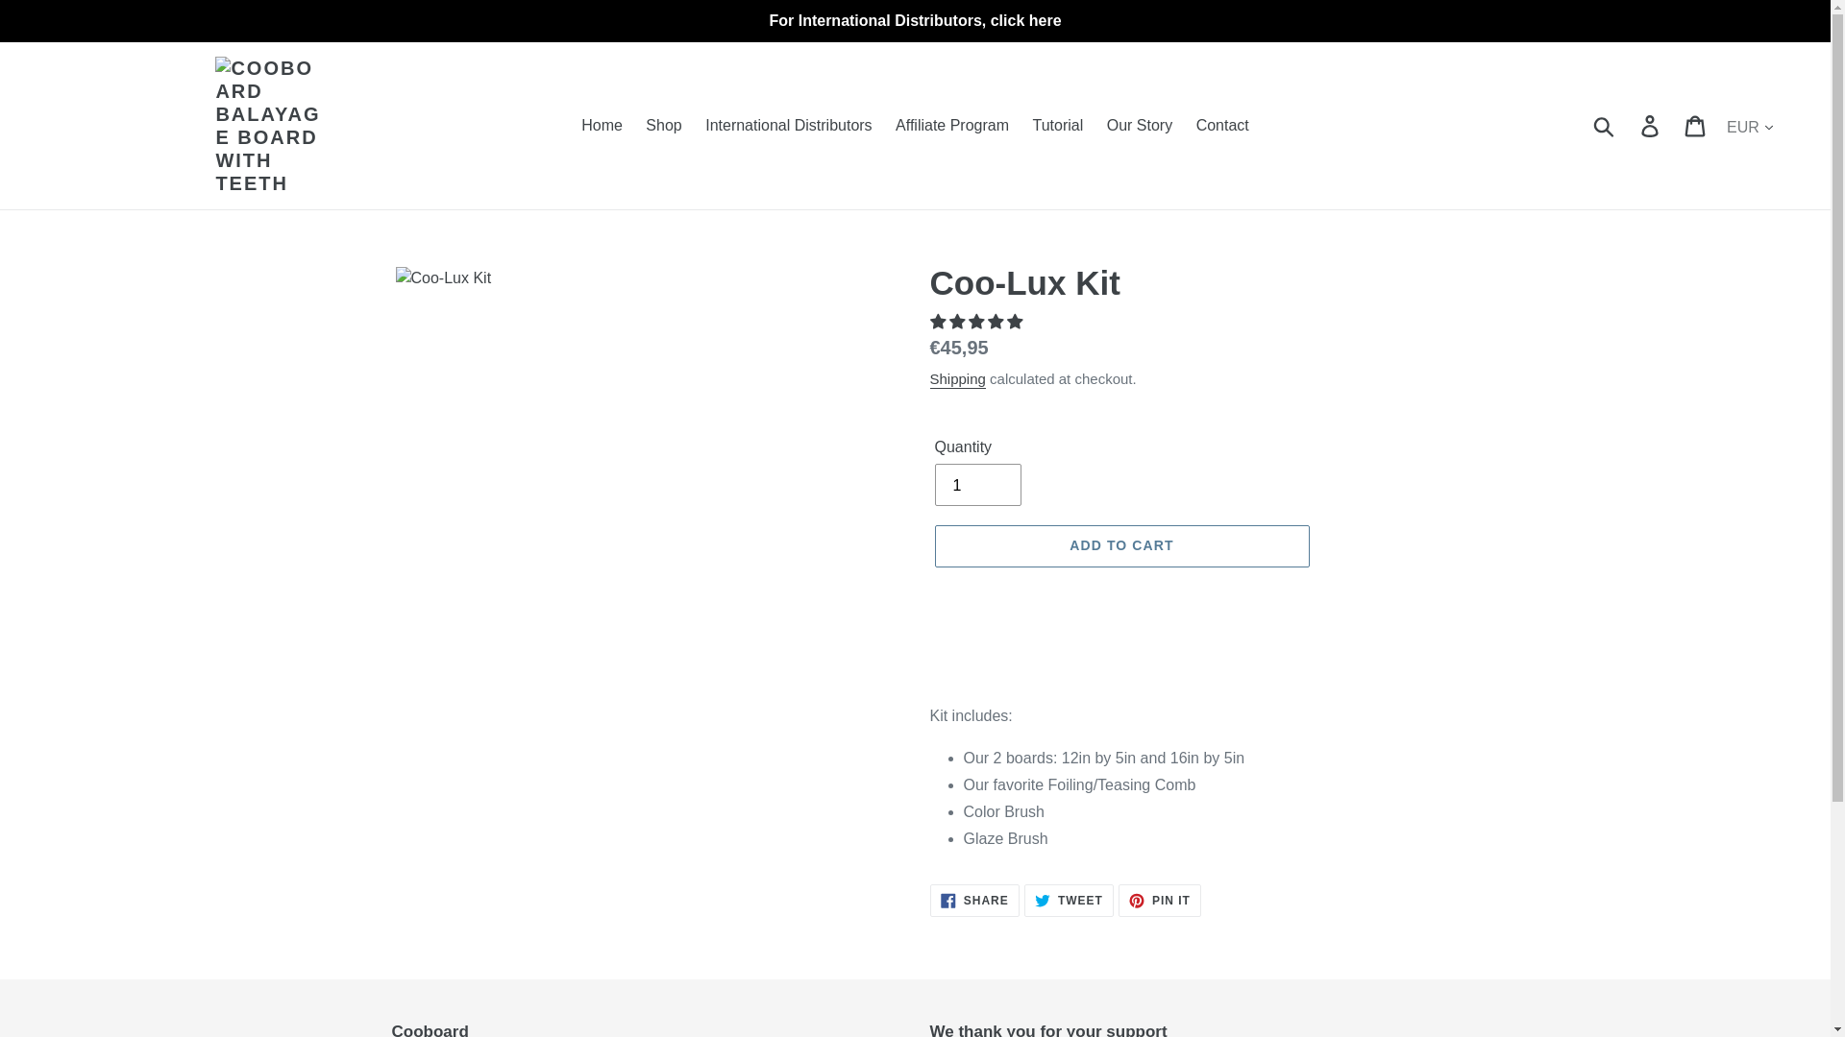  I want to click on Submit, so click(1069, 901).